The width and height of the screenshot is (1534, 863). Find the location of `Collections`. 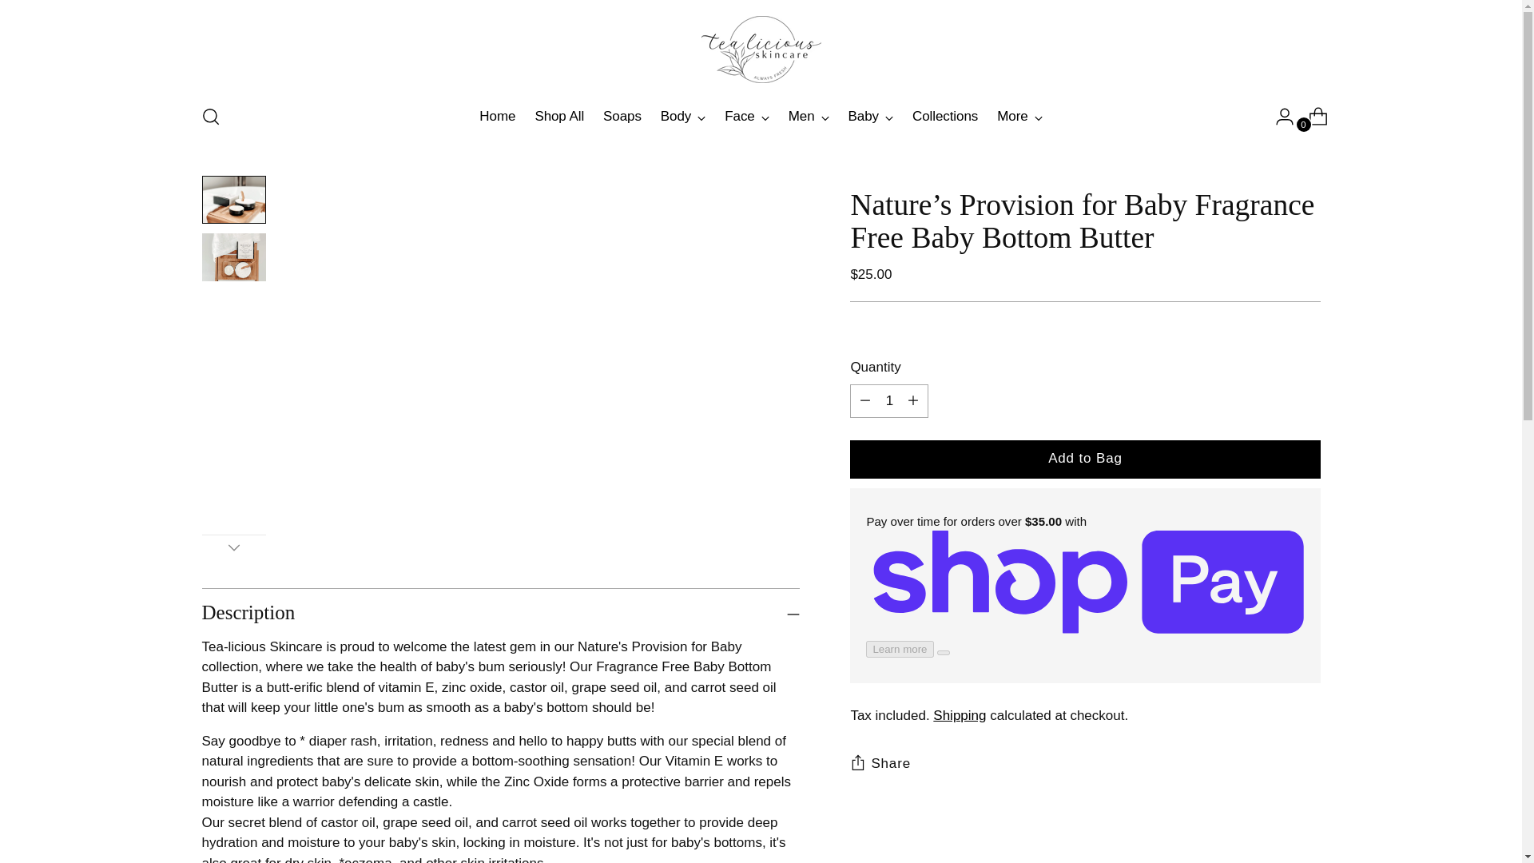

Collections is located at coordinates (945, 117).